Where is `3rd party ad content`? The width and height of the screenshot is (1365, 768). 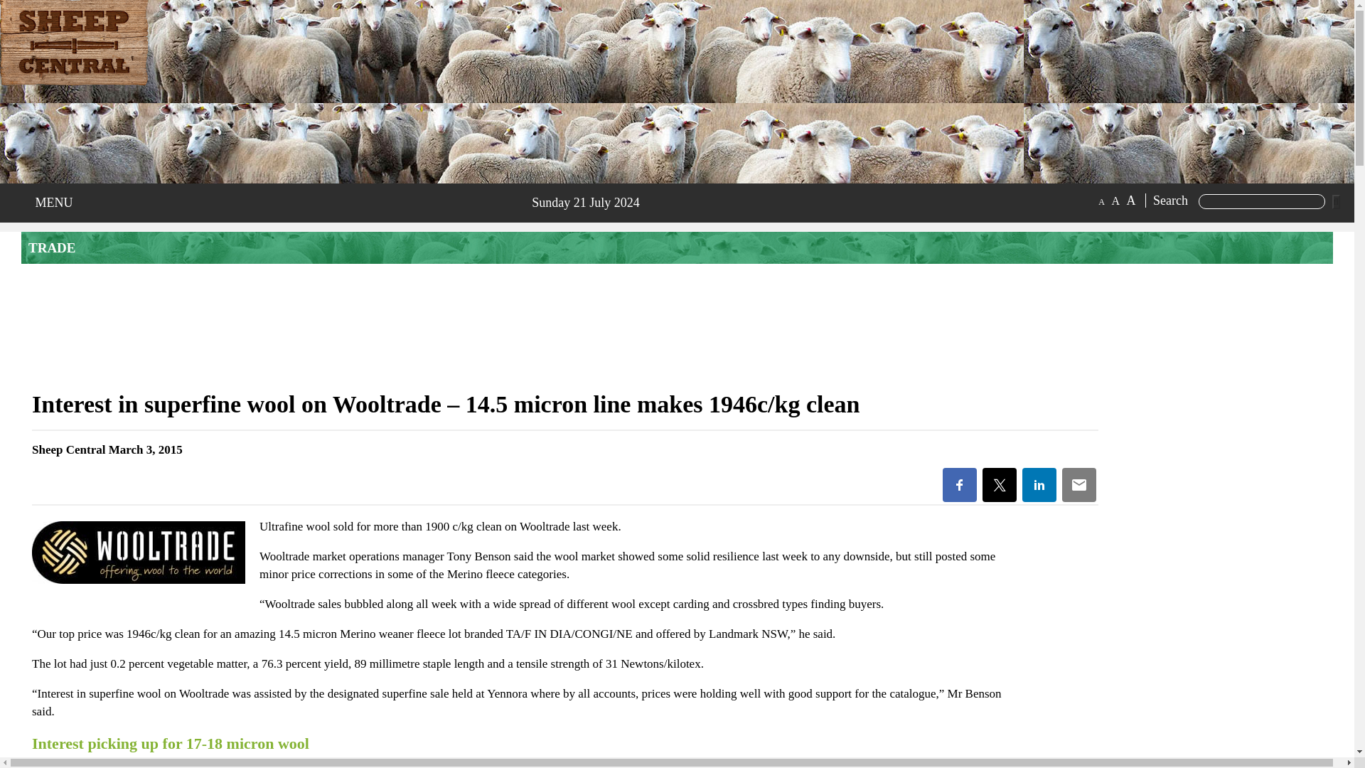 3rd party ad content is located at coordinates (1216, 468).